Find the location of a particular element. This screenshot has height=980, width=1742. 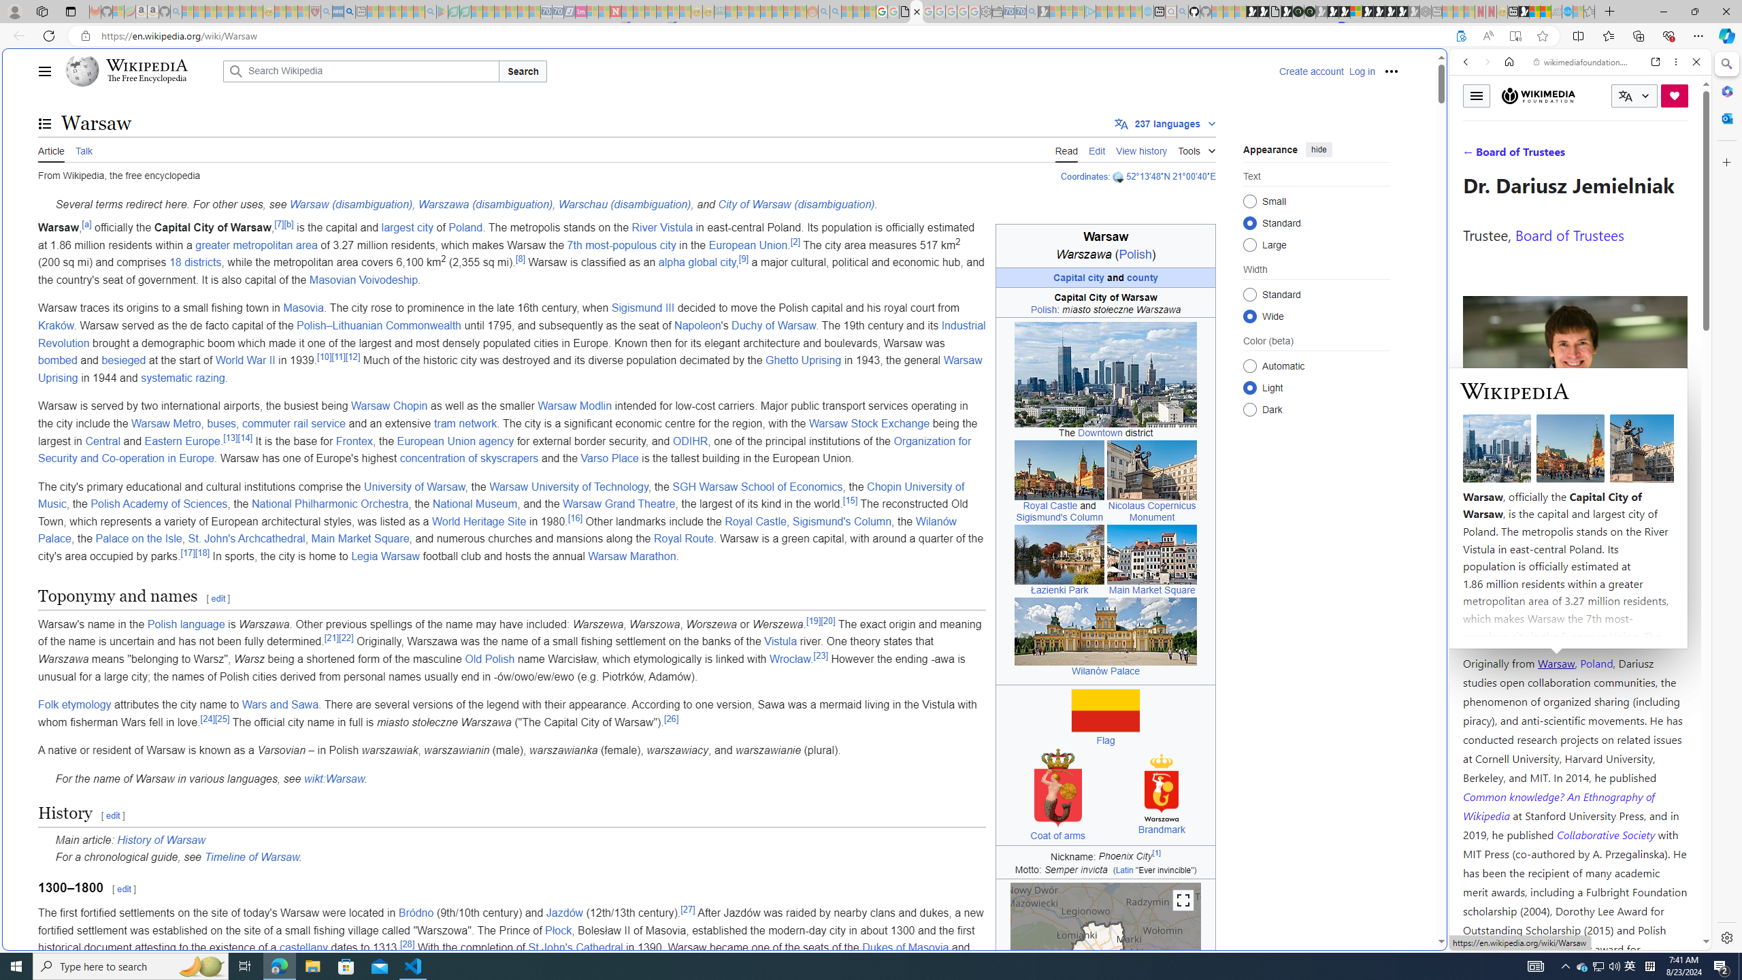

[28] is located at coordinates (407, 944).